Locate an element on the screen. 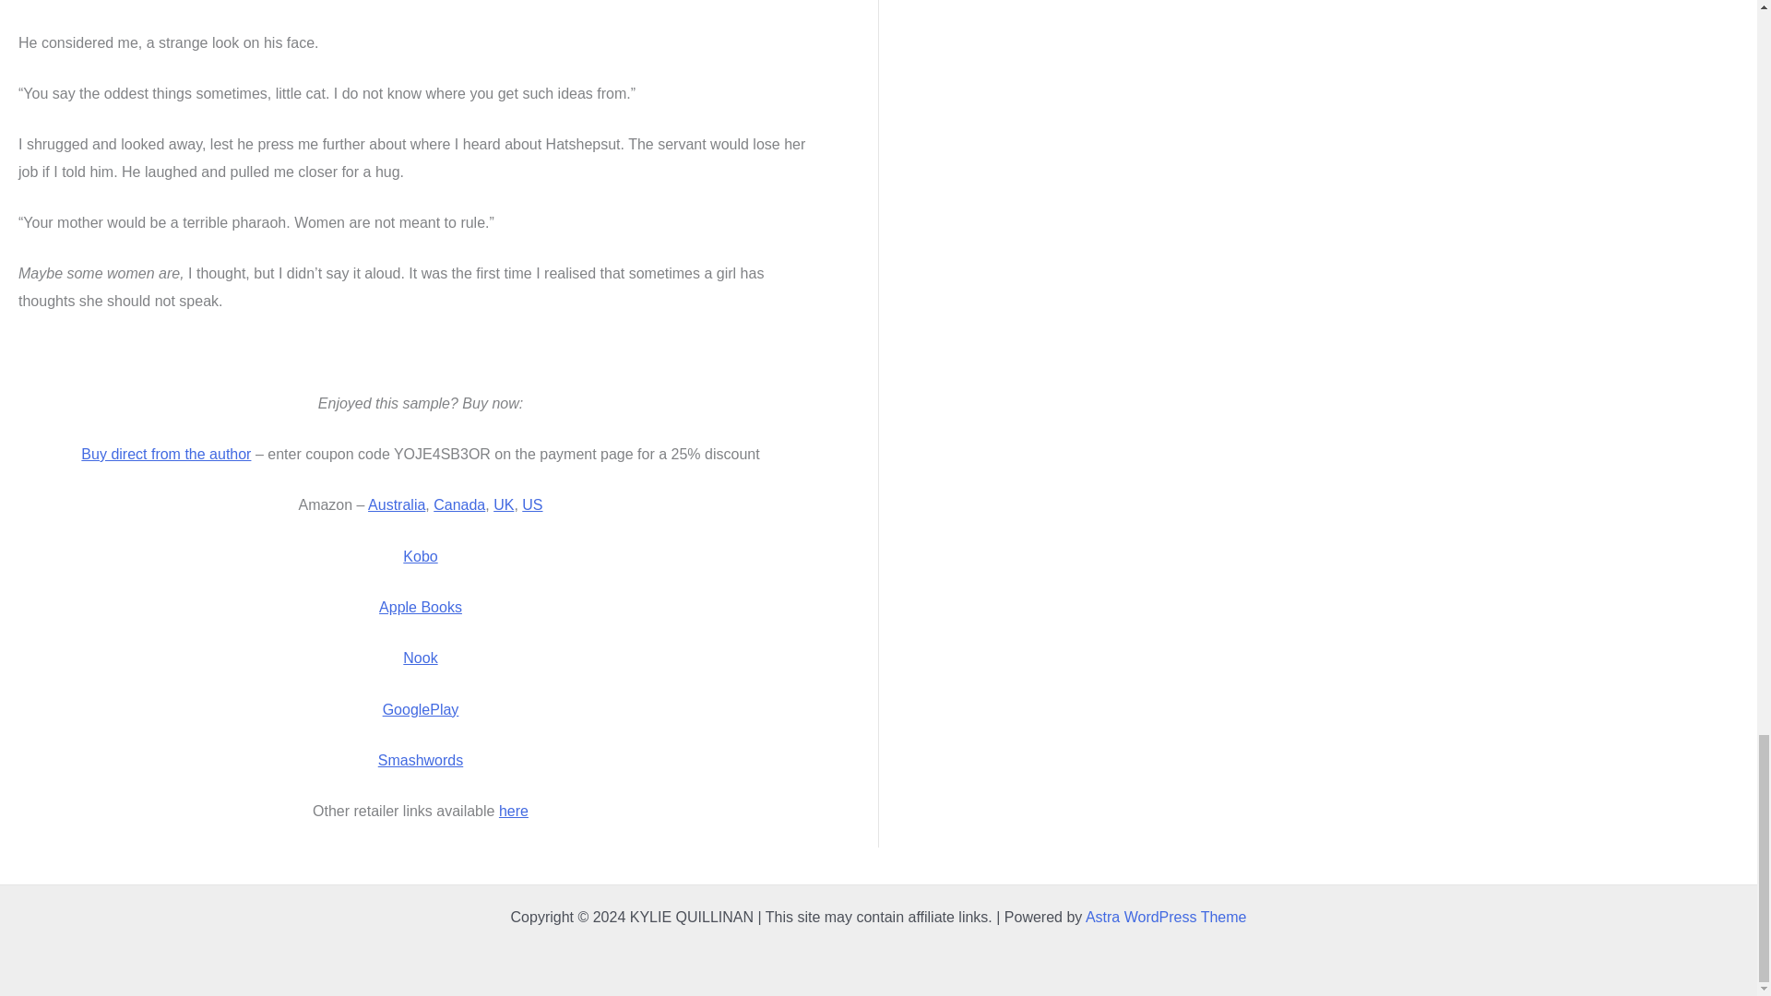 The image size is (1771, 996). Nook is located at coordinates (421, 658).